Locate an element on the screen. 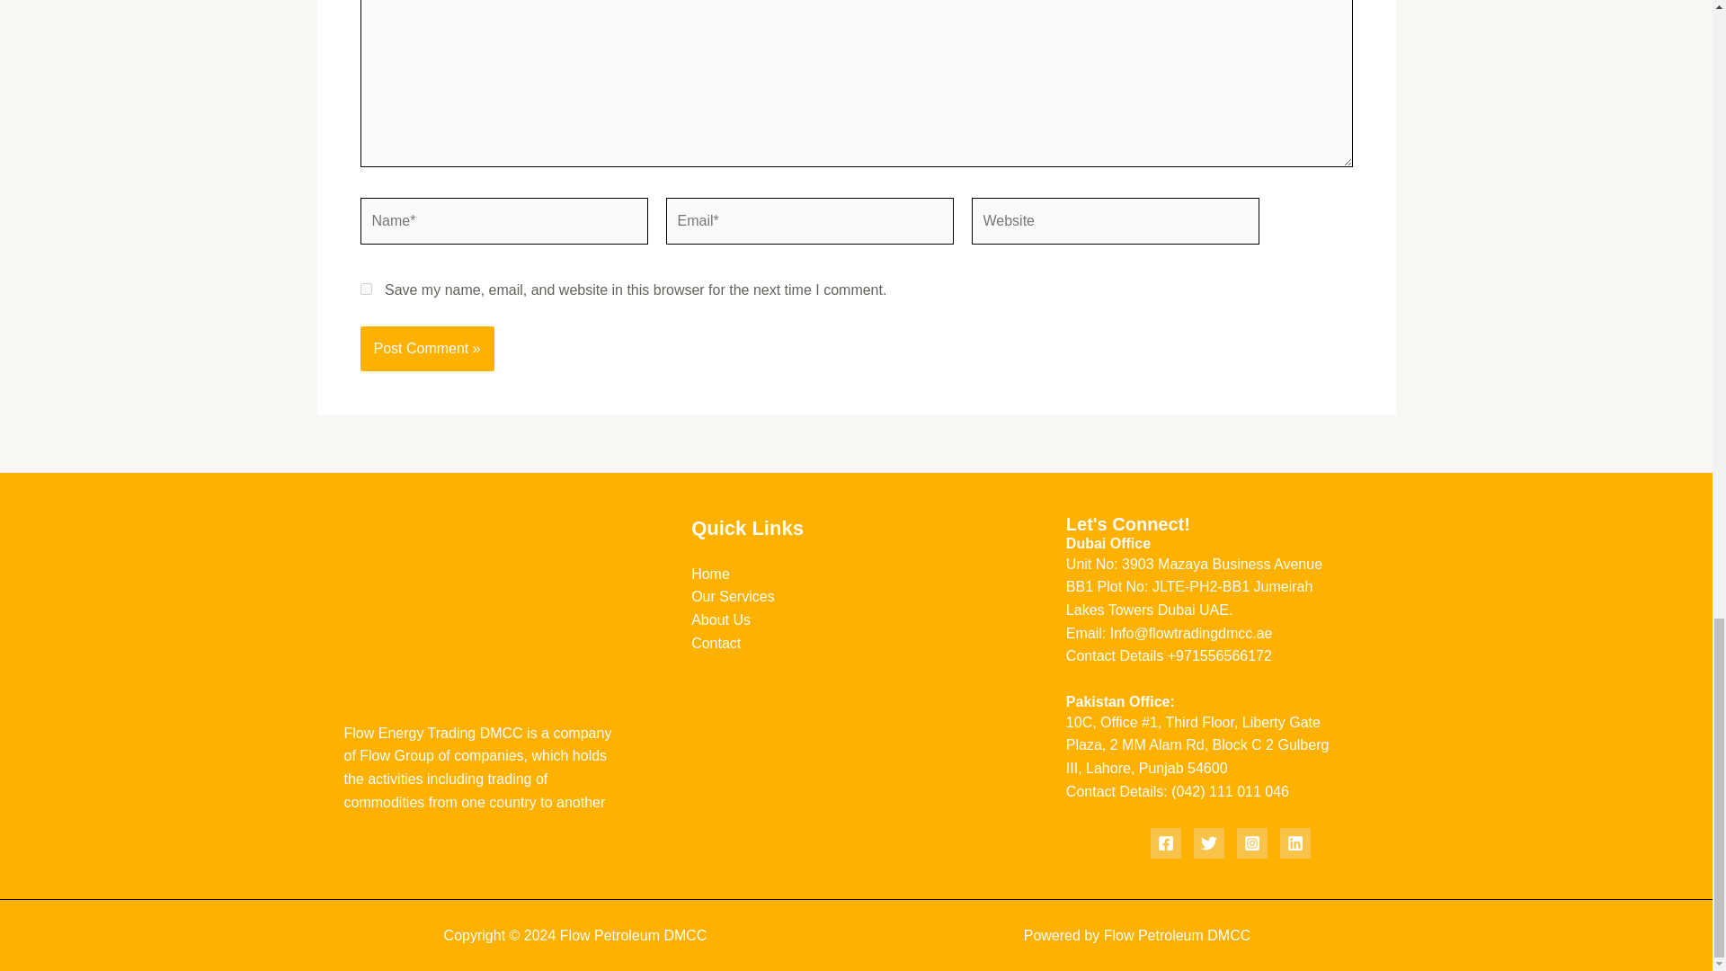 This screenshot has height=971, width=1726. About Us is located at coordinates (721, 619).